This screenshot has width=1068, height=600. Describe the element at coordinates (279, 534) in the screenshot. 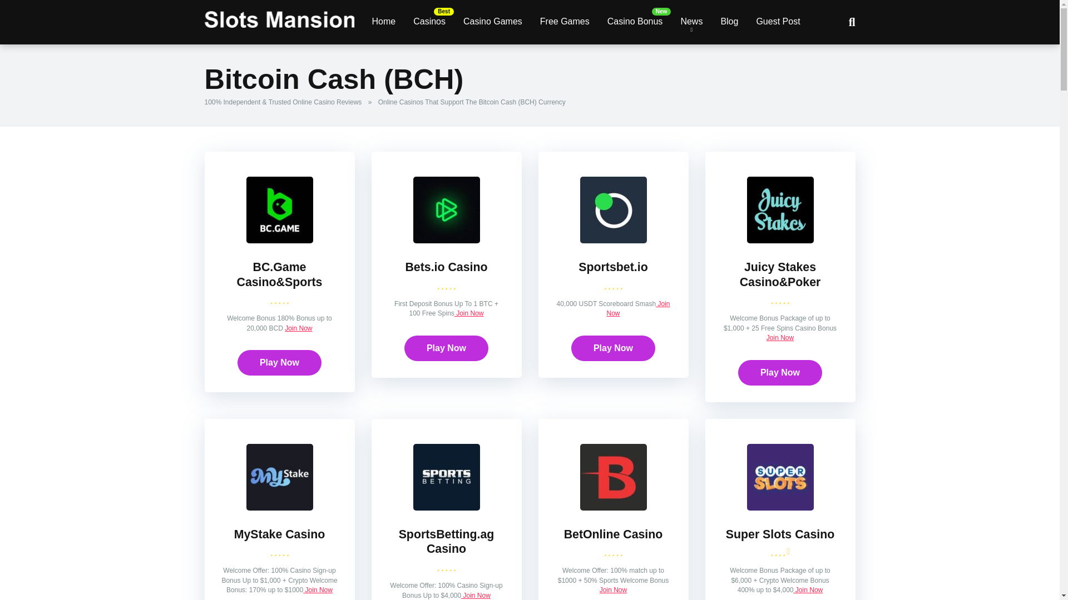

I see `MyStake Casino` at that location.